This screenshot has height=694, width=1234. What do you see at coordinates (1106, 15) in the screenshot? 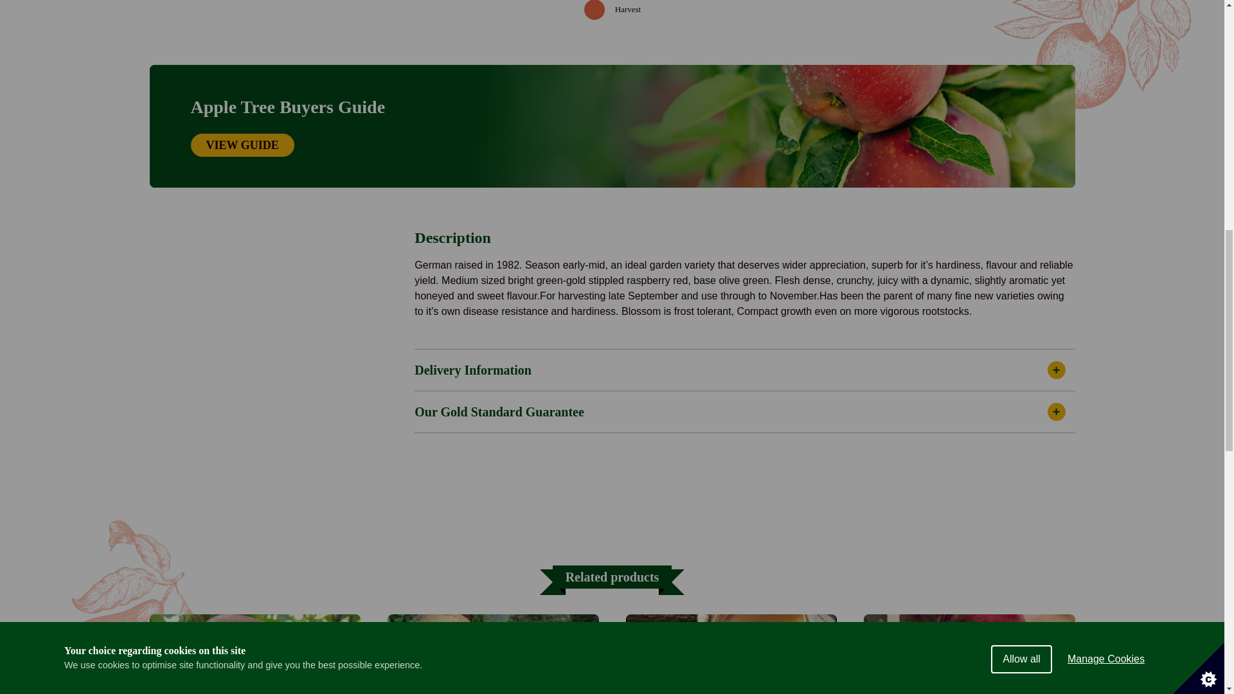
I see `Manage Cookies` at bounding box center [1106, 15].